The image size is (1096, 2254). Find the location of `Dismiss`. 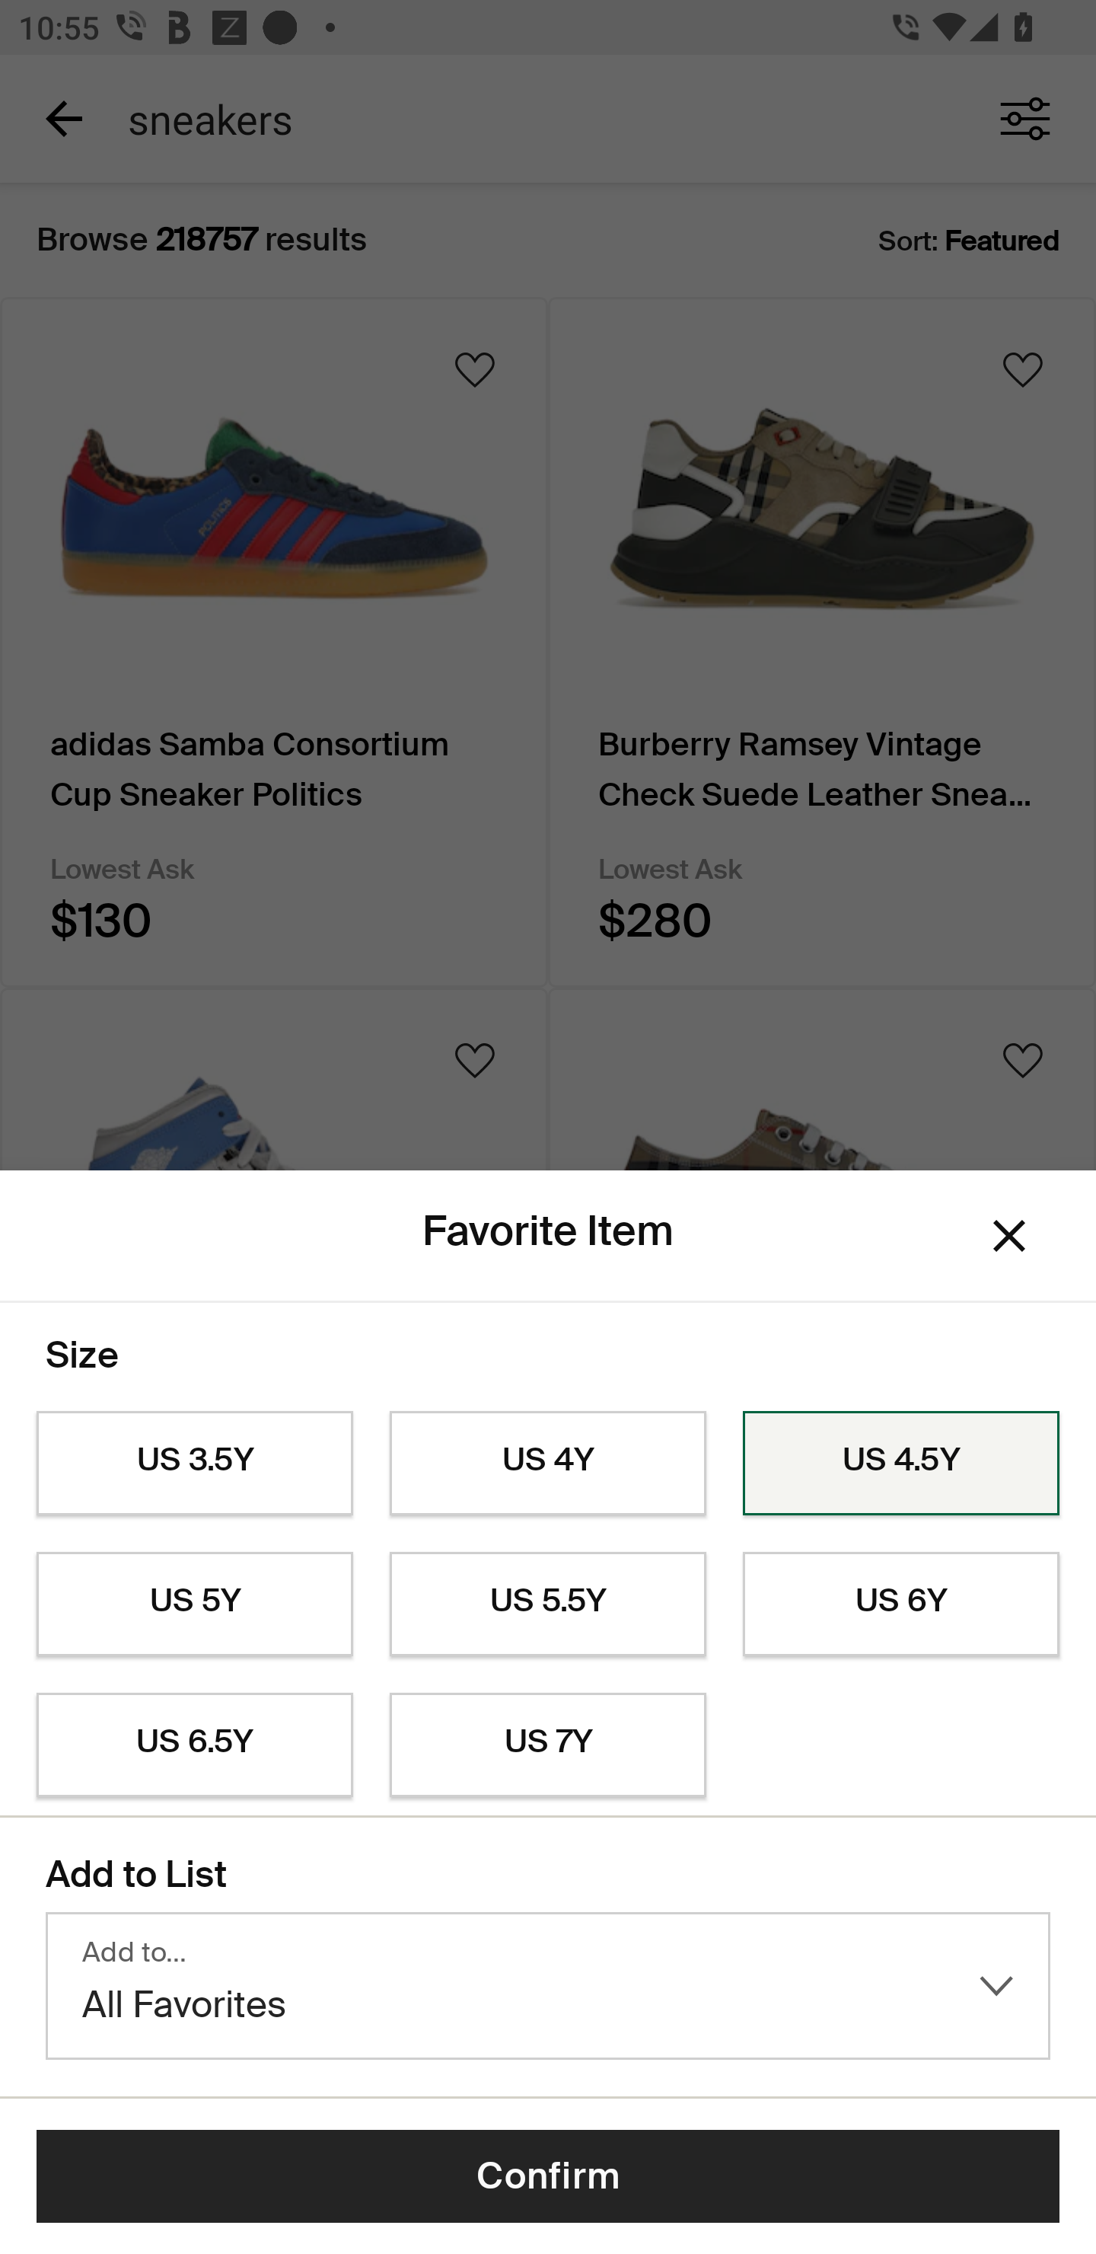

Dismiss is located at coordinates (1009, 1237).